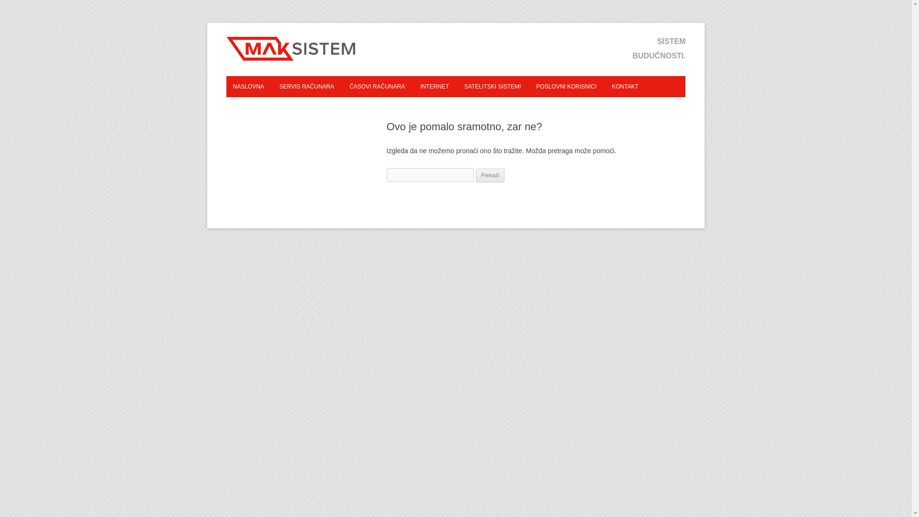  I want to click on INSTALACIJA SISTEMA, so click(321, 107).